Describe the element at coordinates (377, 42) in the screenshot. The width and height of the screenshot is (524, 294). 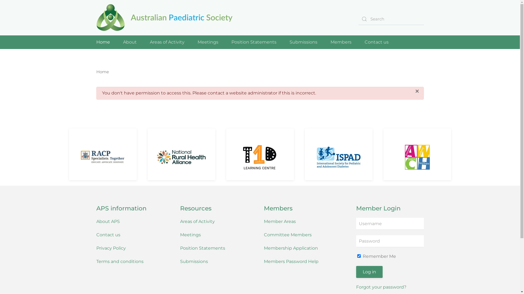
I see `Contact us` at that location.